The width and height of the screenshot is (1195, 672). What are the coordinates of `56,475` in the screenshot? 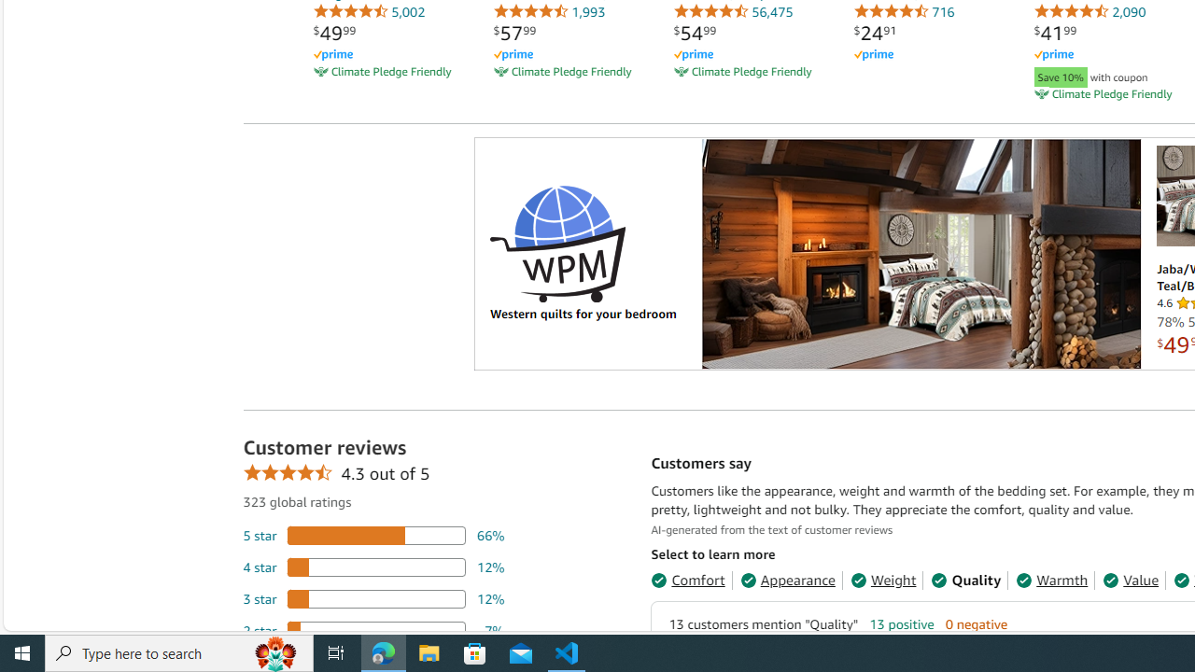 It's located at (732, 11).